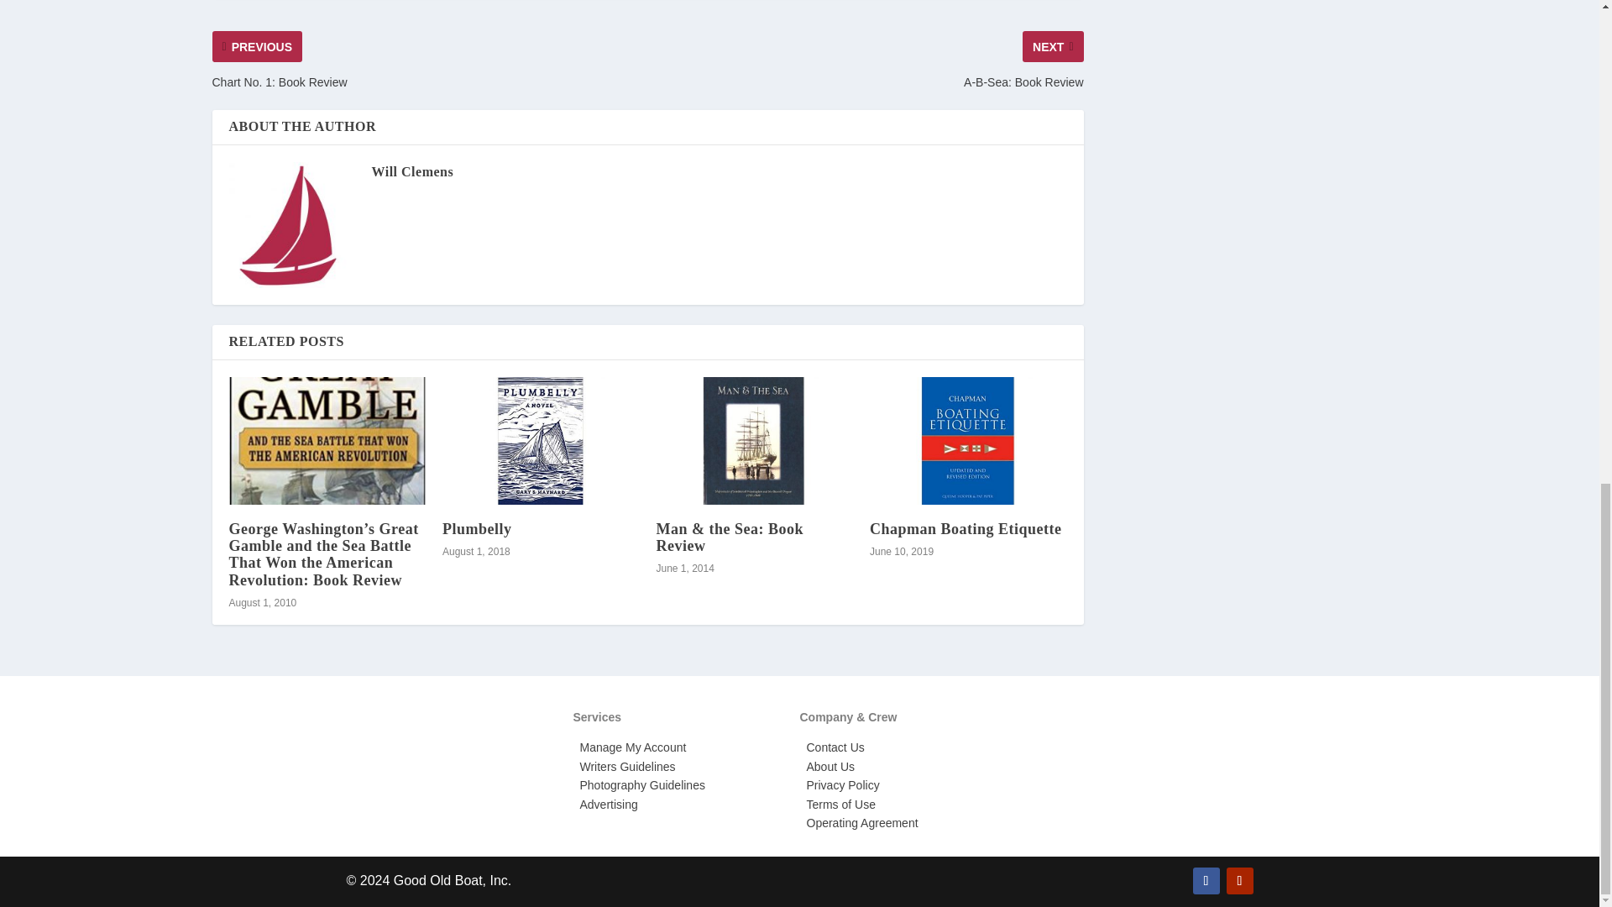  What do you see at coordinates (411, 171) in the screenshot?
I see `View all posts by Will Clemens` at bounding box center [411, 171].